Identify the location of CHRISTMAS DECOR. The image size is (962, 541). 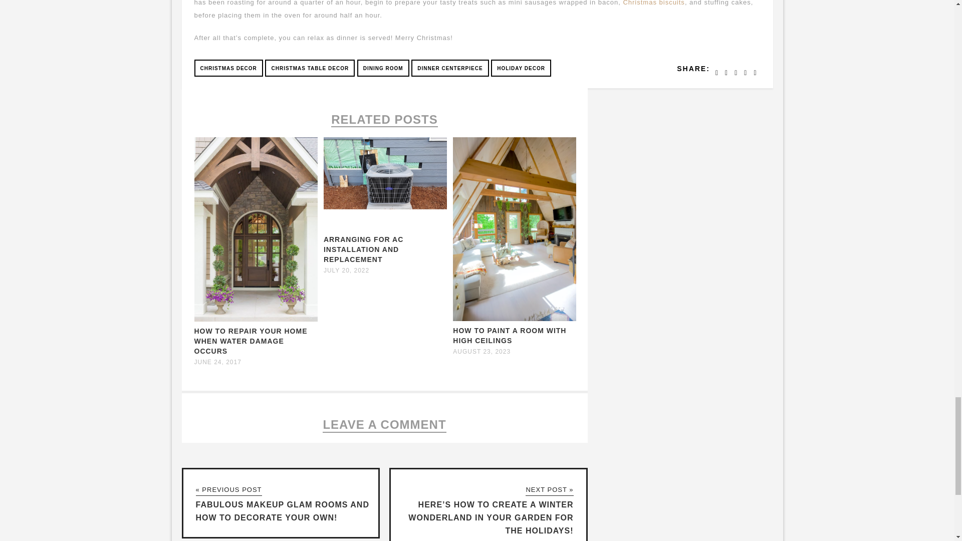
(228, 68).